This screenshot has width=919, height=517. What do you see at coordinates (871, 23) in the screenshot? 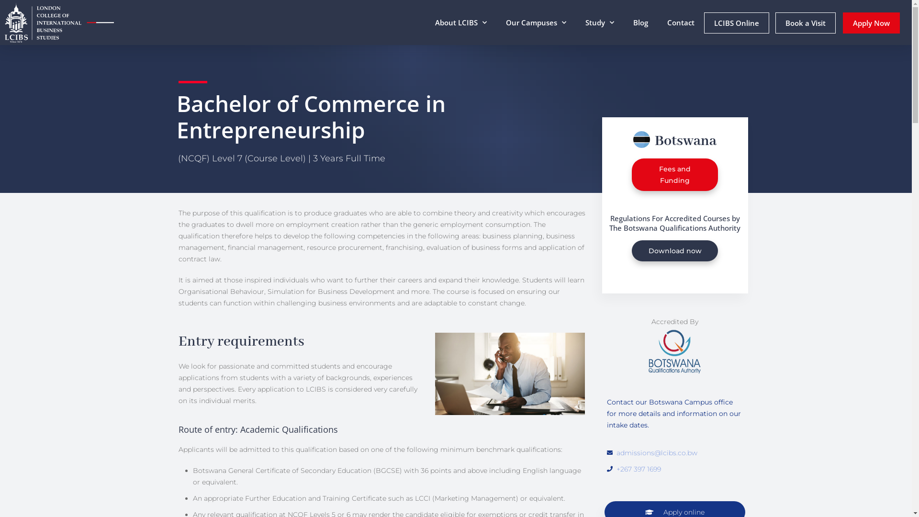
I see `Apply Now` at bounding box center [871, 23].